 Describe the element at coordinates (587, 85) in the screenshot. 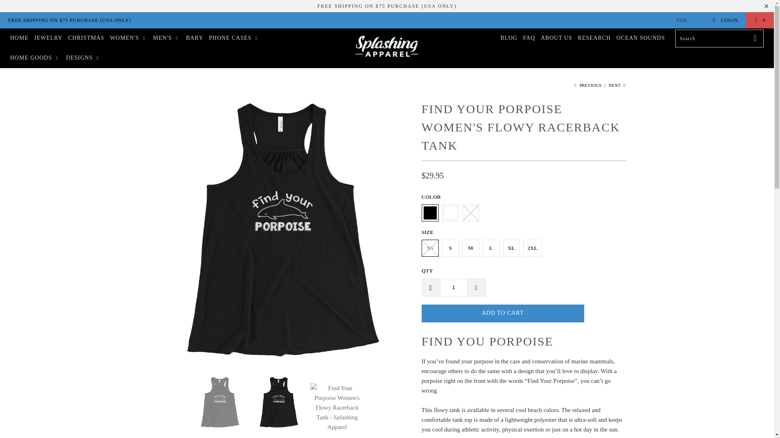

I see `Previous` at that location.